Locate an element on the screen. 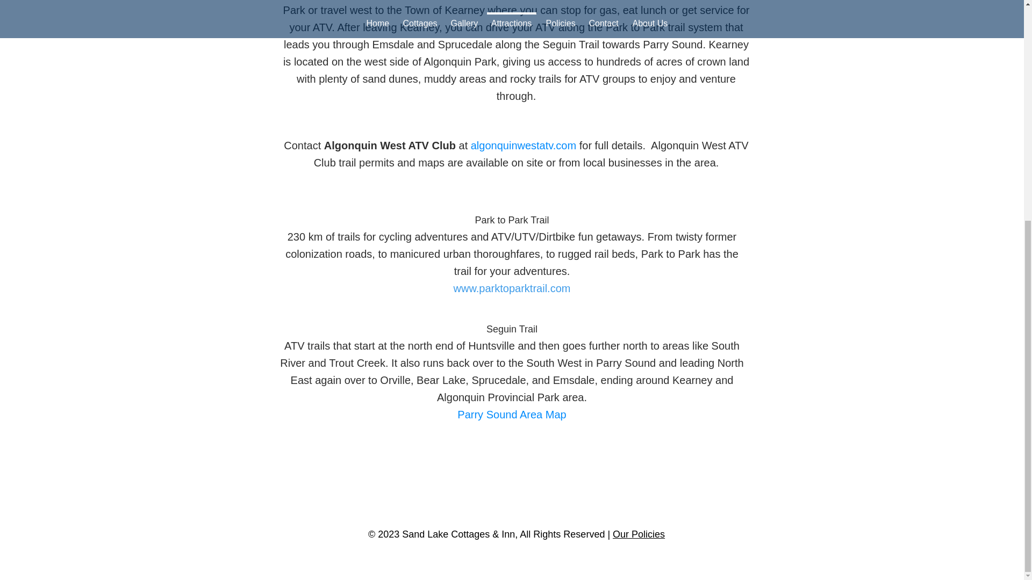 The image size is (1032, 580). Parry Sound Area Map is located at coordinates (511, 415).